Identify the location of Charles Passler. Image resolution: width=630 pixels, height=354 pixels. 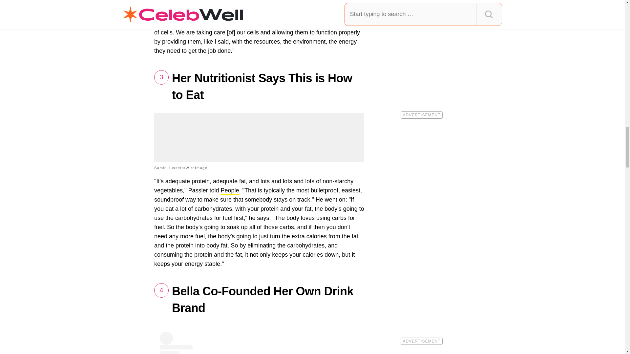
(247, 15).